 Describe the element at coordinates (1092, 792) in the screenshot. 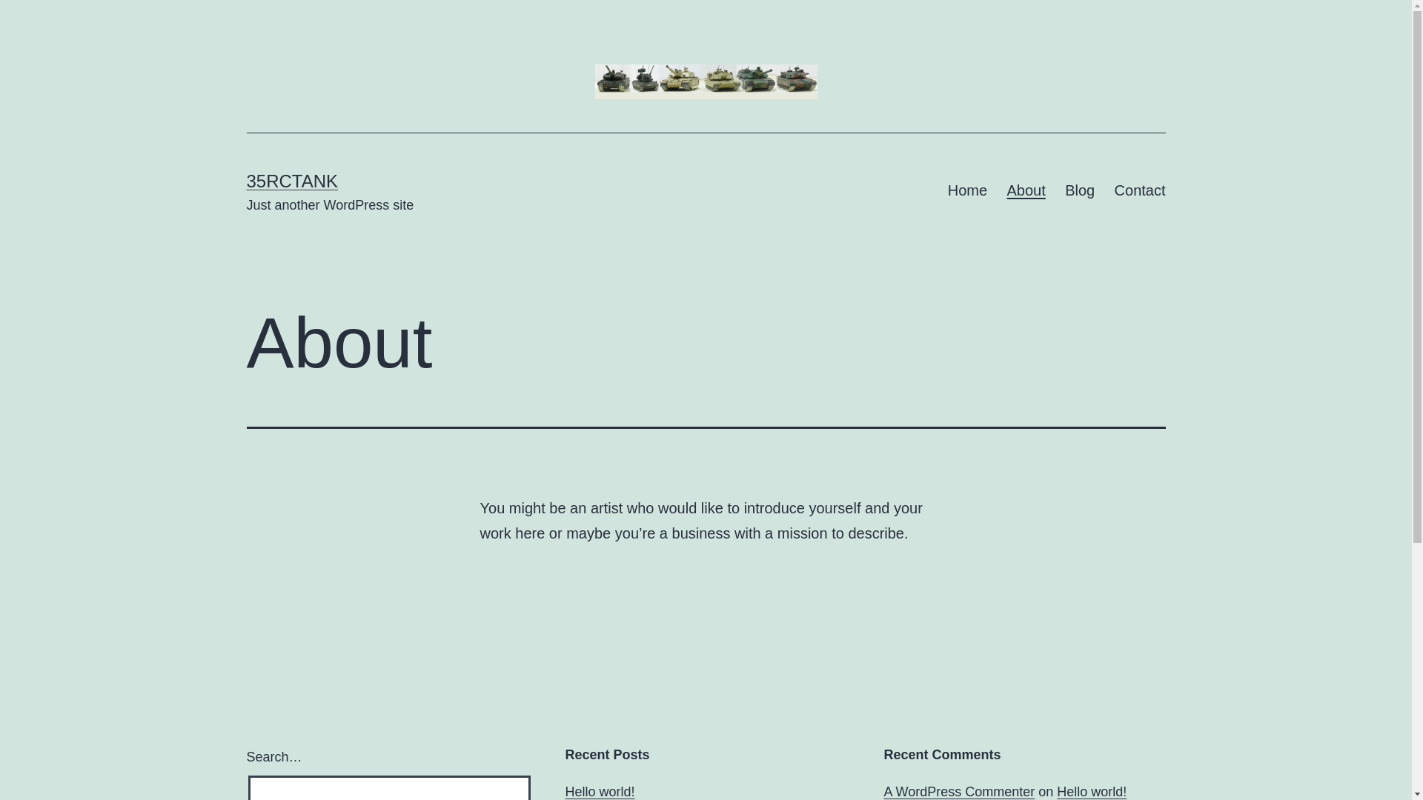

I see `Hello world!` at that location.